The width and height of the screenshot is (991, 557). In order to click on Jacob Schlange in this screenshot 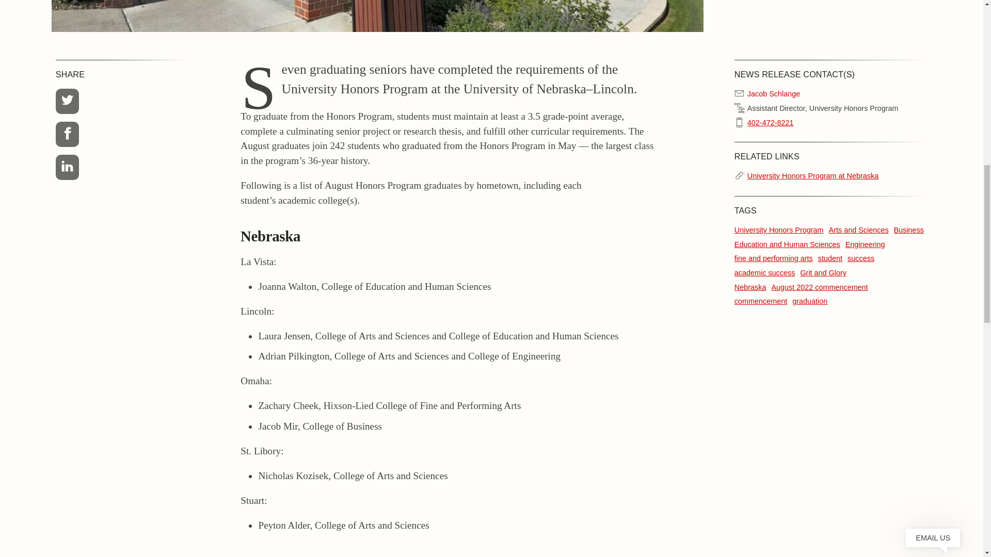, I will do `click(773, 94)`.